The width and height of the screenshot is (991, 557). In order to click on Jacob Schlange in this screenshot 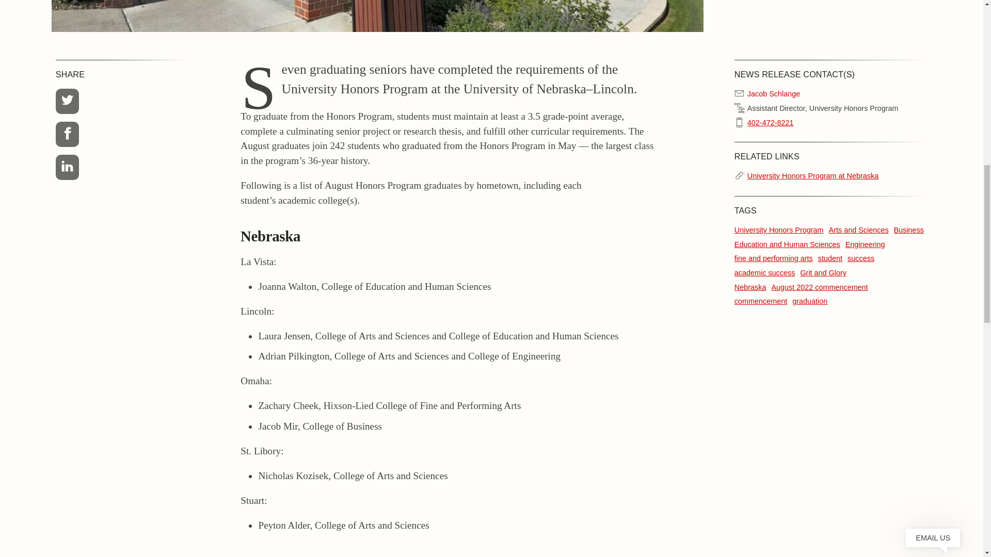, I will do `click(773, 94)`.